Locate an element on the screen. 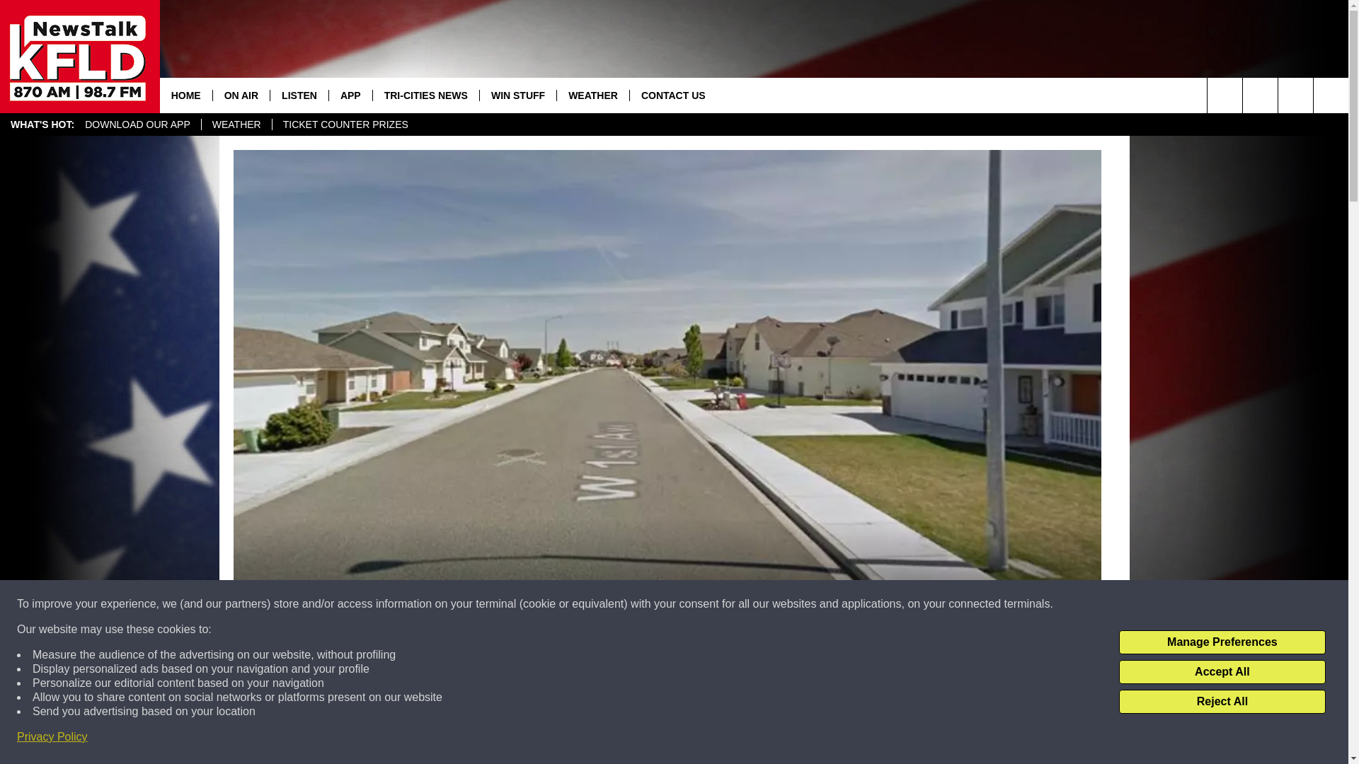 Image resolution: width=1359 pixels, height=764 pixels. Reject All is located at coordinates (1222, 702).